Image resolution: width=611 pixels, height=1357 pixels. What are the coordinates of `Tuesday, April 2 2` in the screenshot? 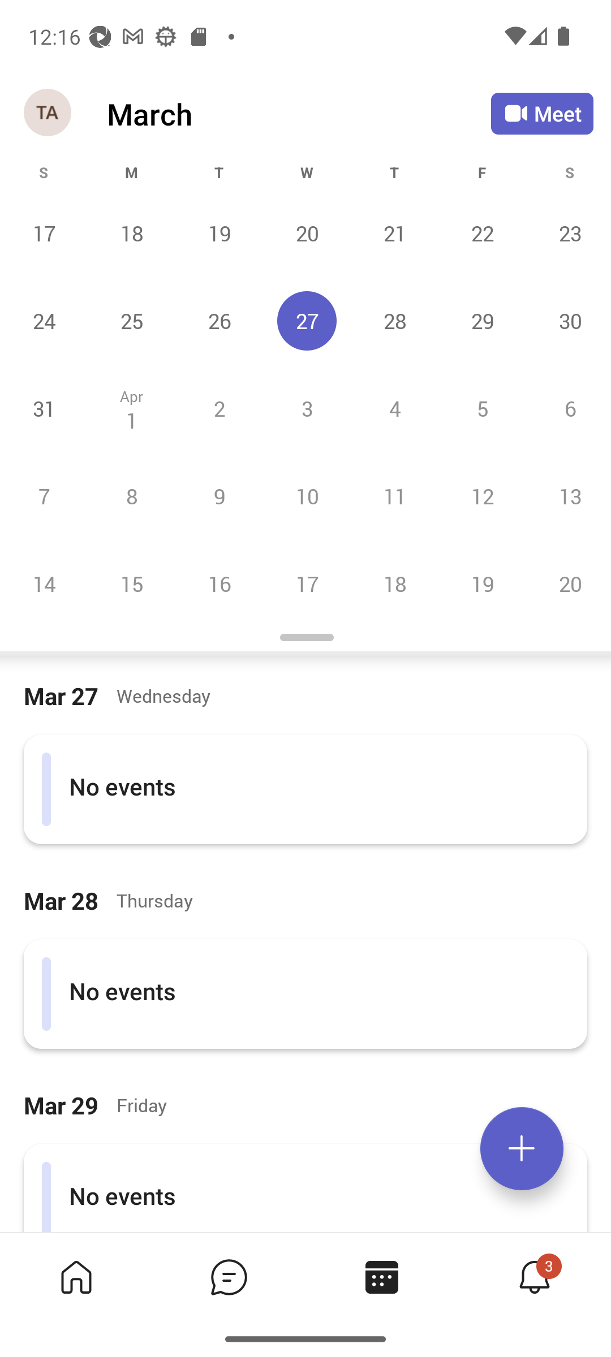 It's located at (219, 408).